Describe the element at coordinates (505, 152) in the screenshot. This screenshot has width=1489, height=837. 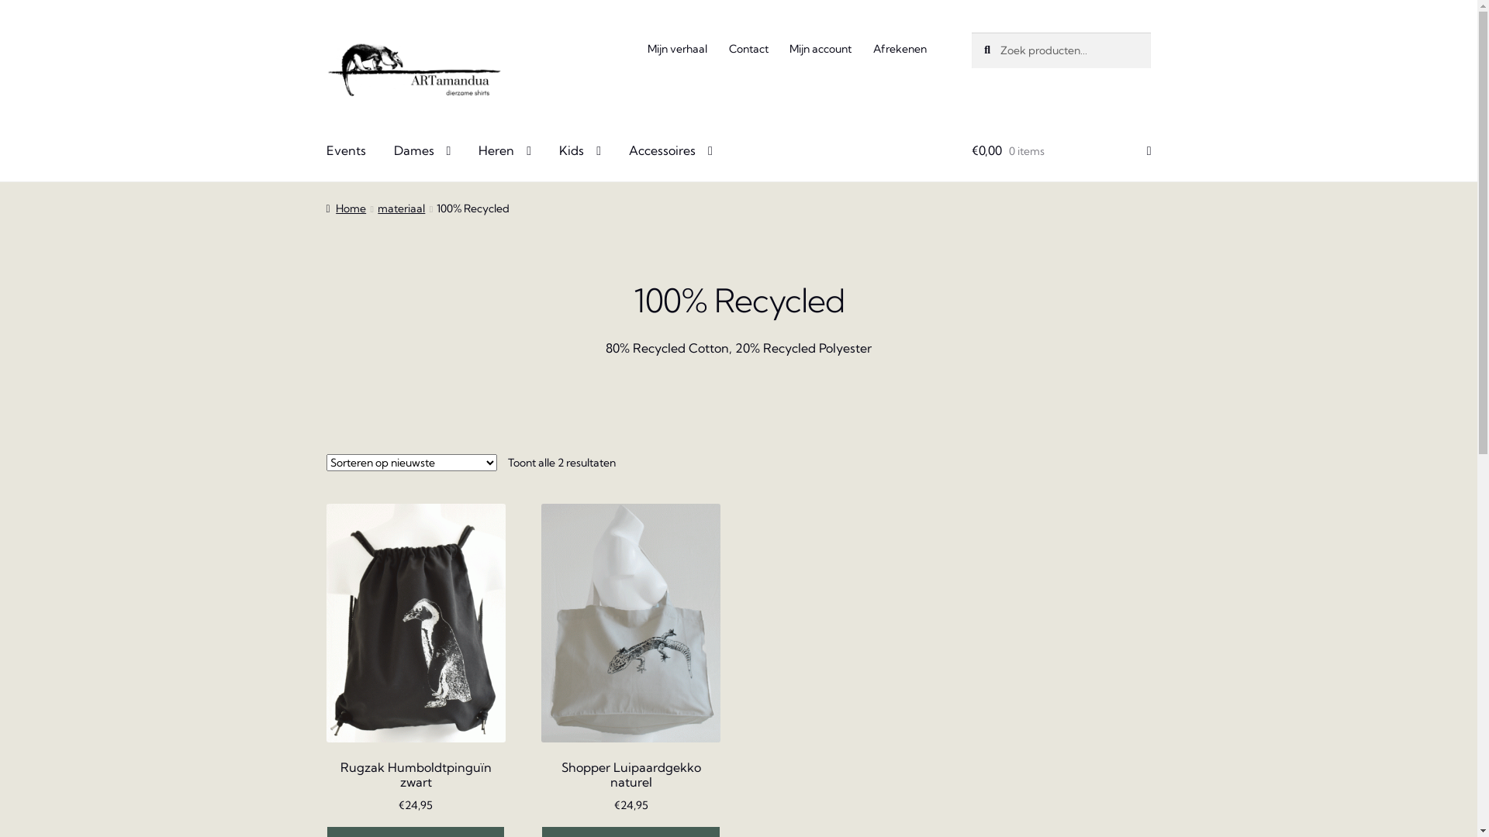
I see `Heren` at that location.